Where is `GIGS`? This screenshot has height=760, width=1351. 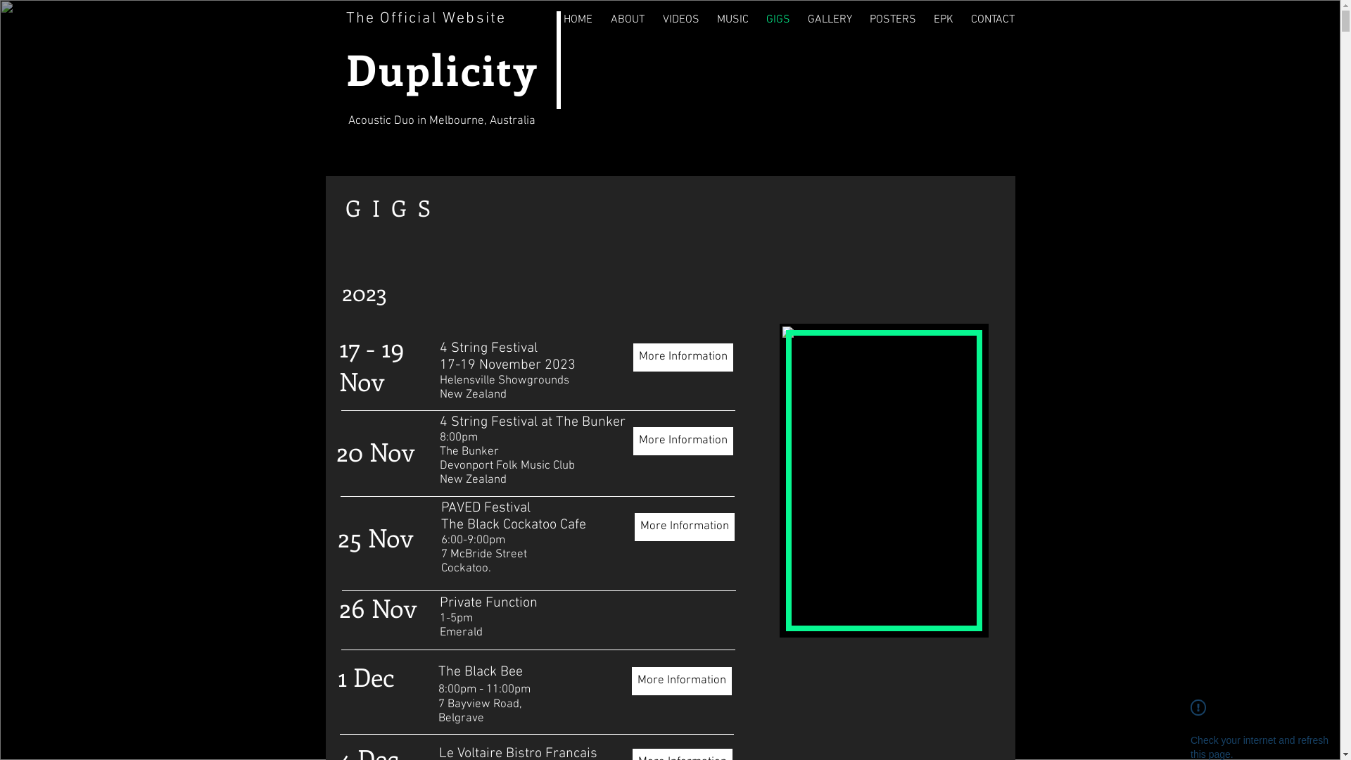 GIGS is located at coordinates (778, 20).